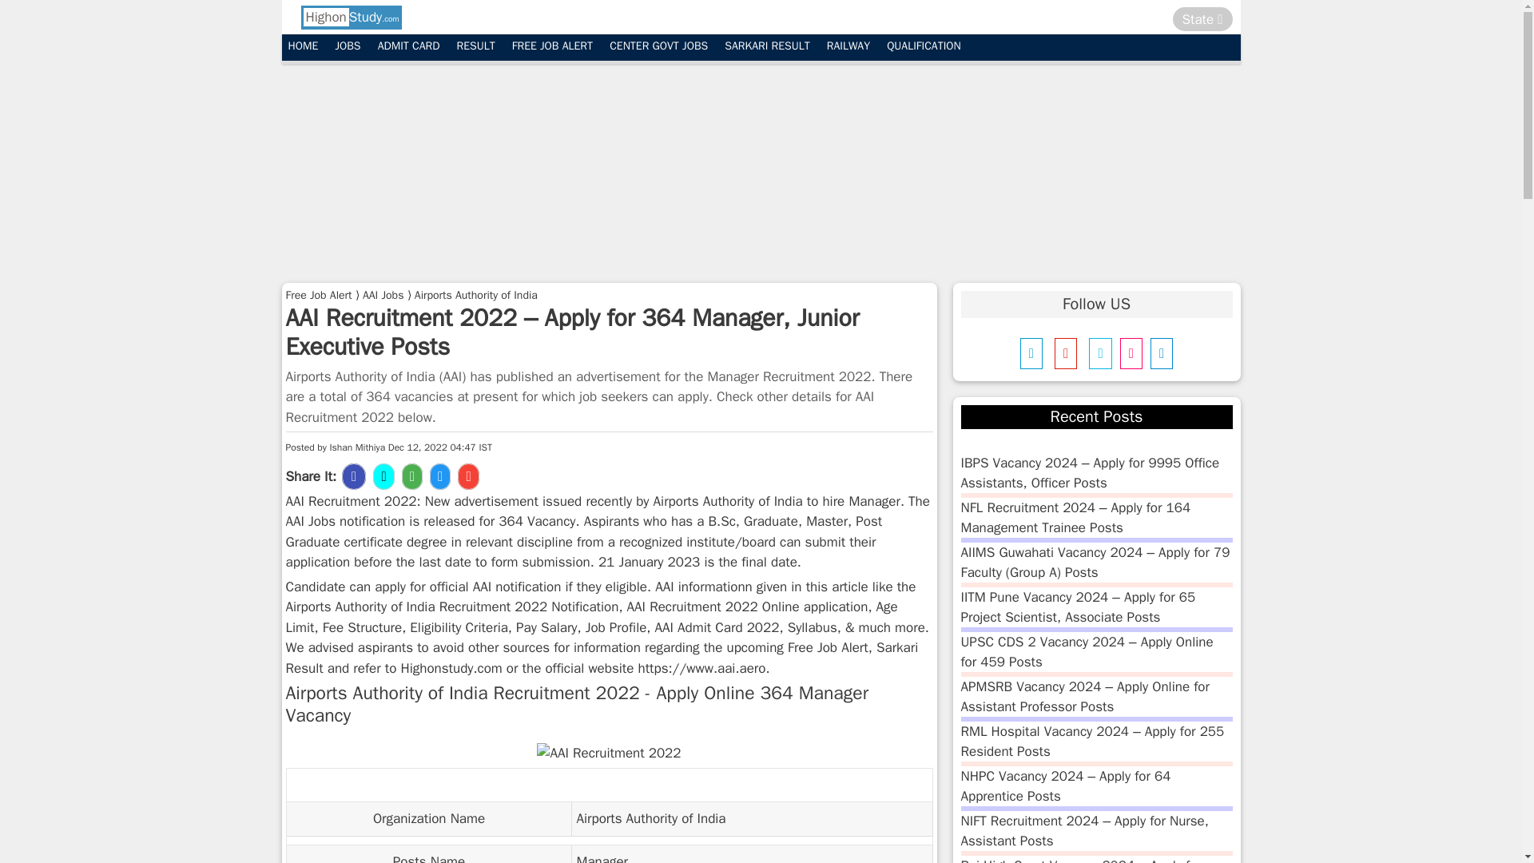  What do you see at coordinates (658, 46) in the screenshot?
I see `CENTER GOVT JOBS` at bounding box center [658, 46].